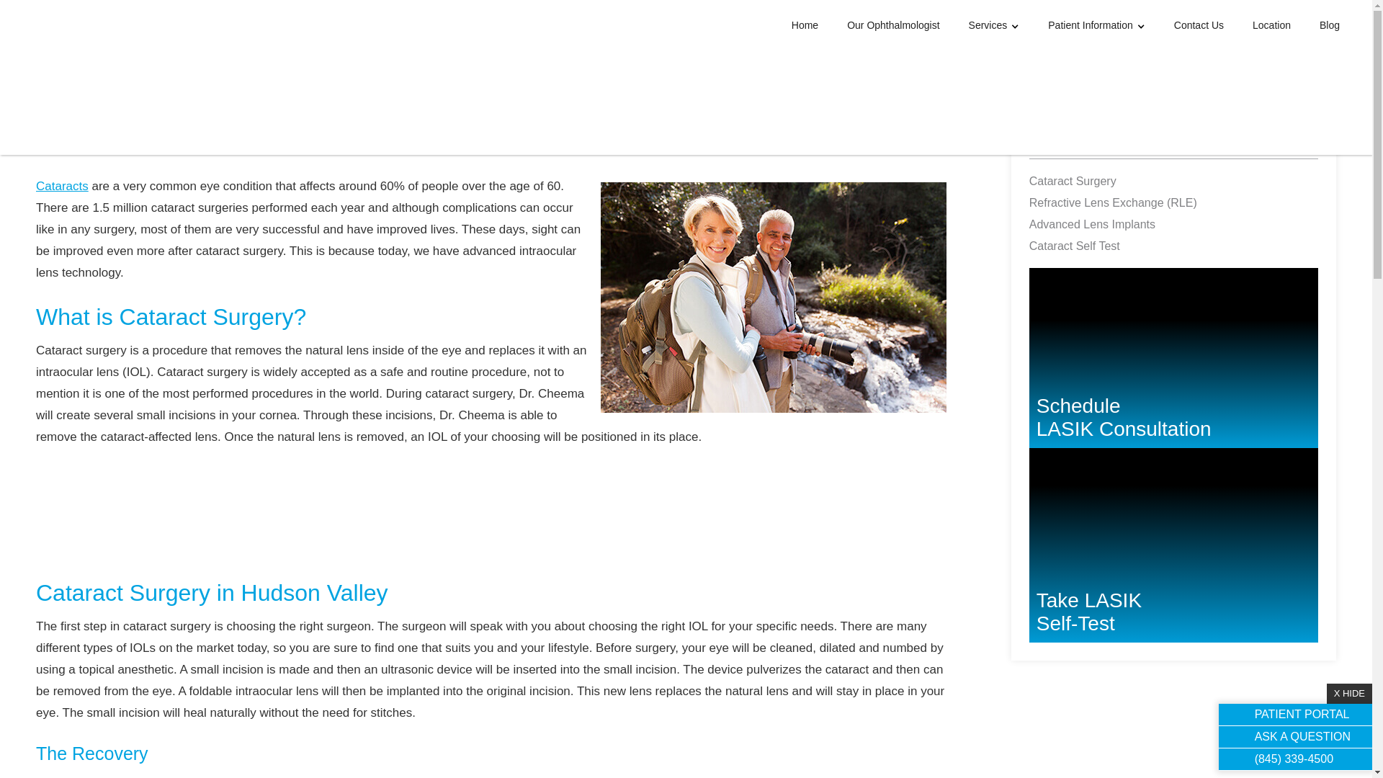 The height and width of the screenshot is (778, 1383). Describe the element at coordinates (994, 26) in the screenshot. I see `Cataracts` at that location.